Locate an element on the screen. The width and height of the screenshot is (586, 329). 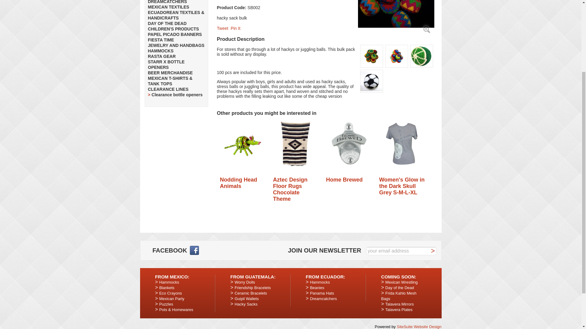
your email address is located at coordinates (401, 251).